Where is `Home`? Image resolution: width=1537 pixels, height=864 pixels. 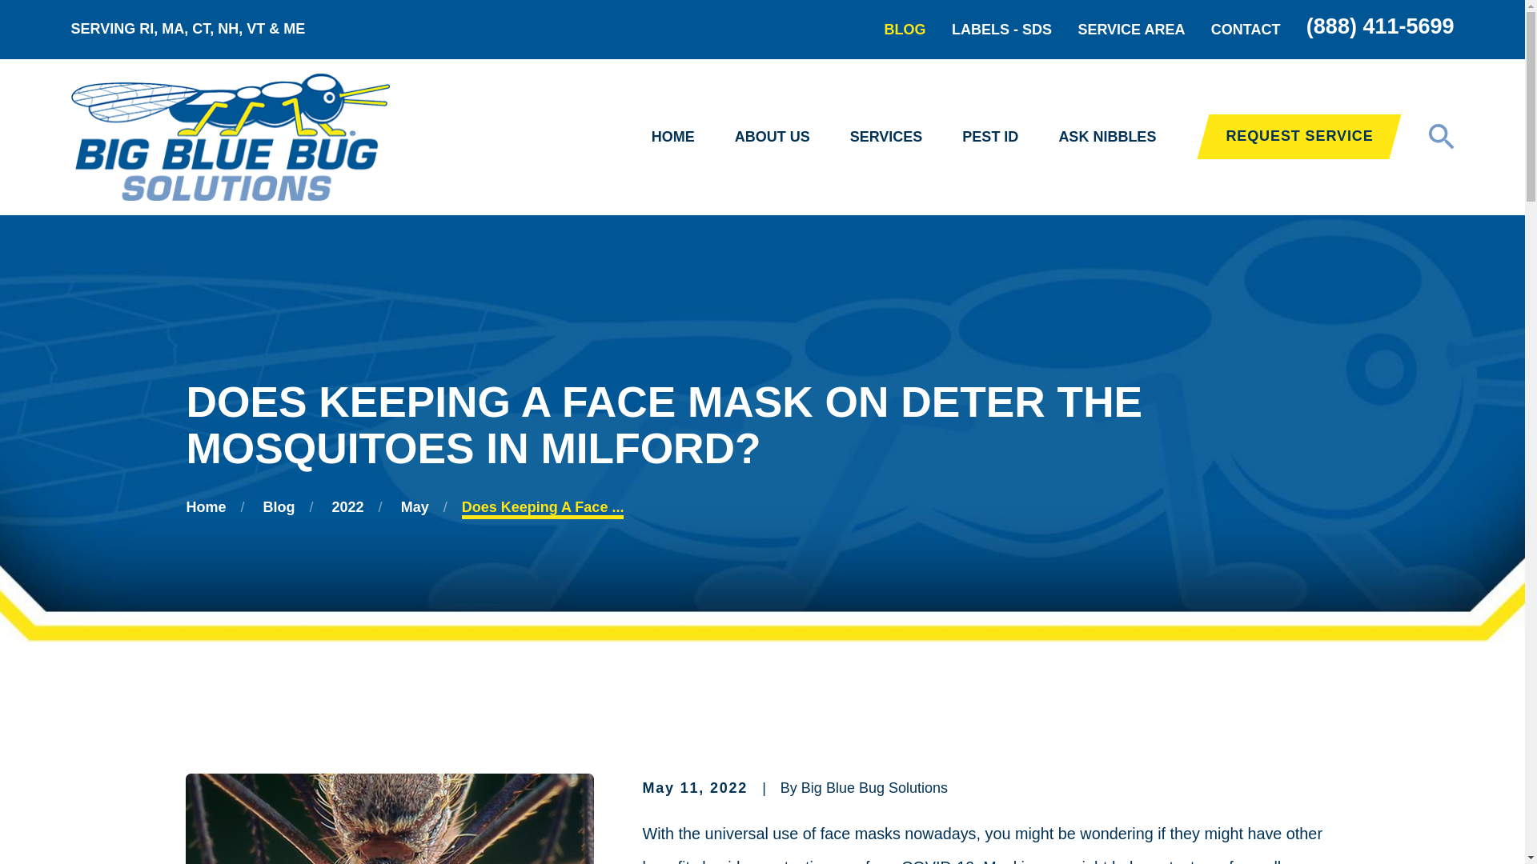
Home is located at coordinates (229, 136).